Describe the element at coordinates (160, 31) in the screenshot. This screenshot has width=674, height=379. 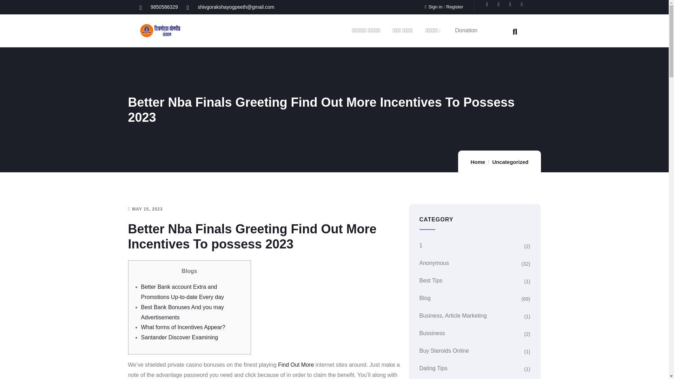
I see `Home` at that location.